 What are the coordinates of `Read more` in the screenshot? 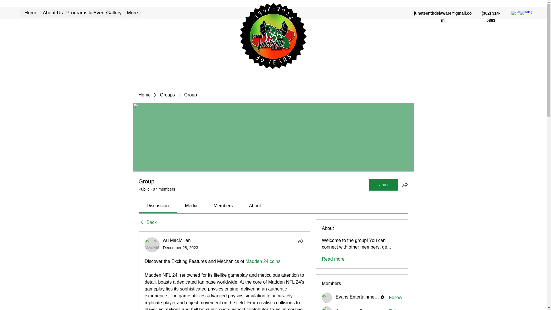 It's located at (333, 259).